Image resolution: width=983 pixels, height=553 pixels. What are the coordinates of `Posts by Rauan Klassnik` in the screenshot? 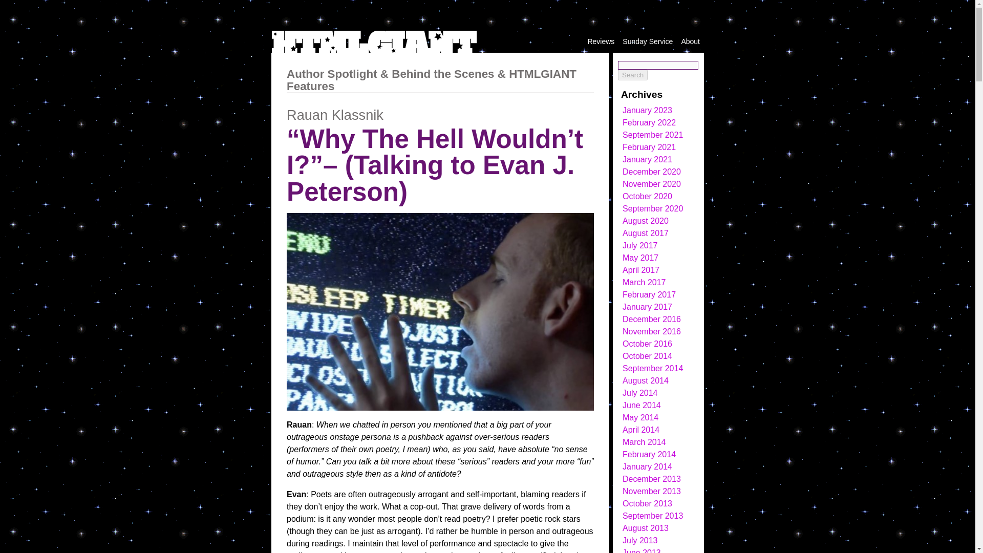 It's located at (335, 115).